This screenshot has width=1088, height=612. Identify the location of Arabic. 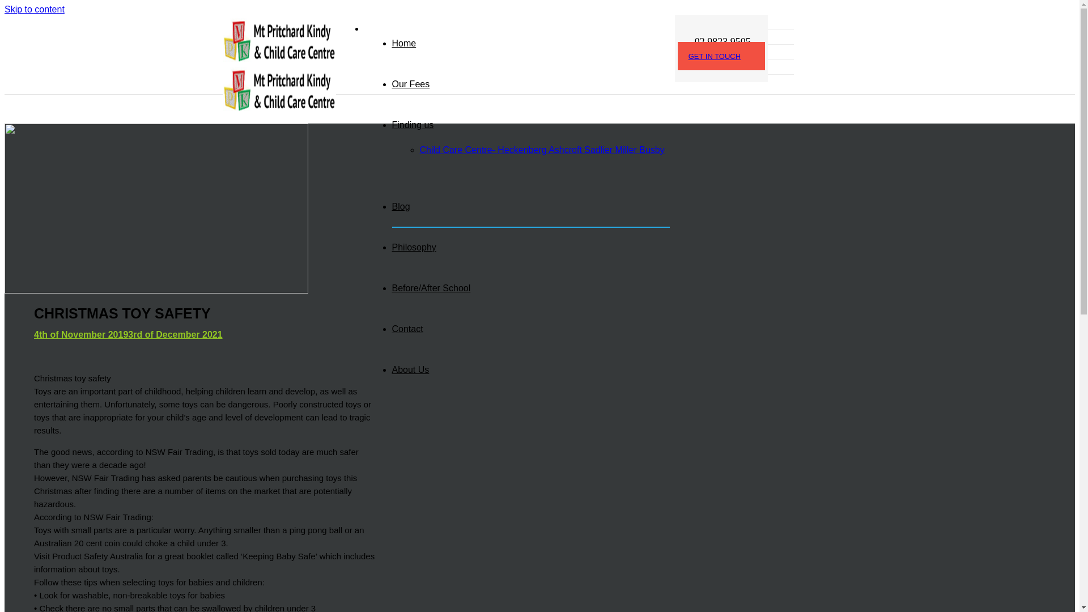
(787, 20).